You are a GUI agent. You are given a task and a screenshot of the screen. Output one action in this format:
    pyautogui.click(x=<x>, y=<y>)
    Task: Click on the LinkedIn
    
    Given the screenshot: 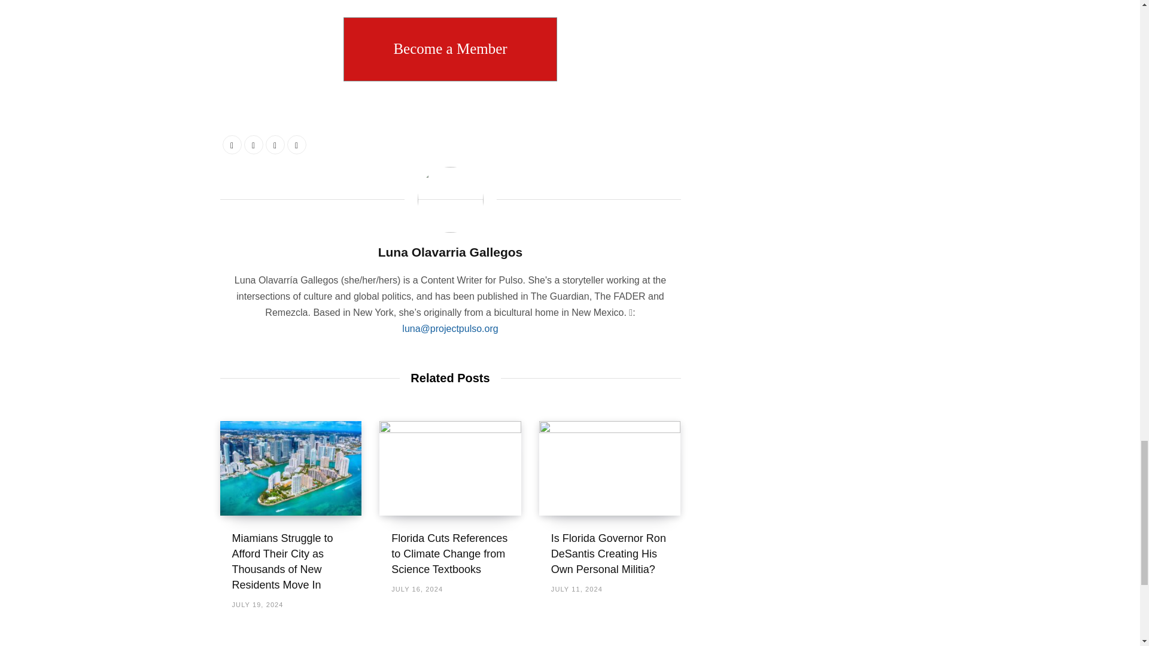 What is the action you would take?
    pyautogui.click(x=275, y=145)
    